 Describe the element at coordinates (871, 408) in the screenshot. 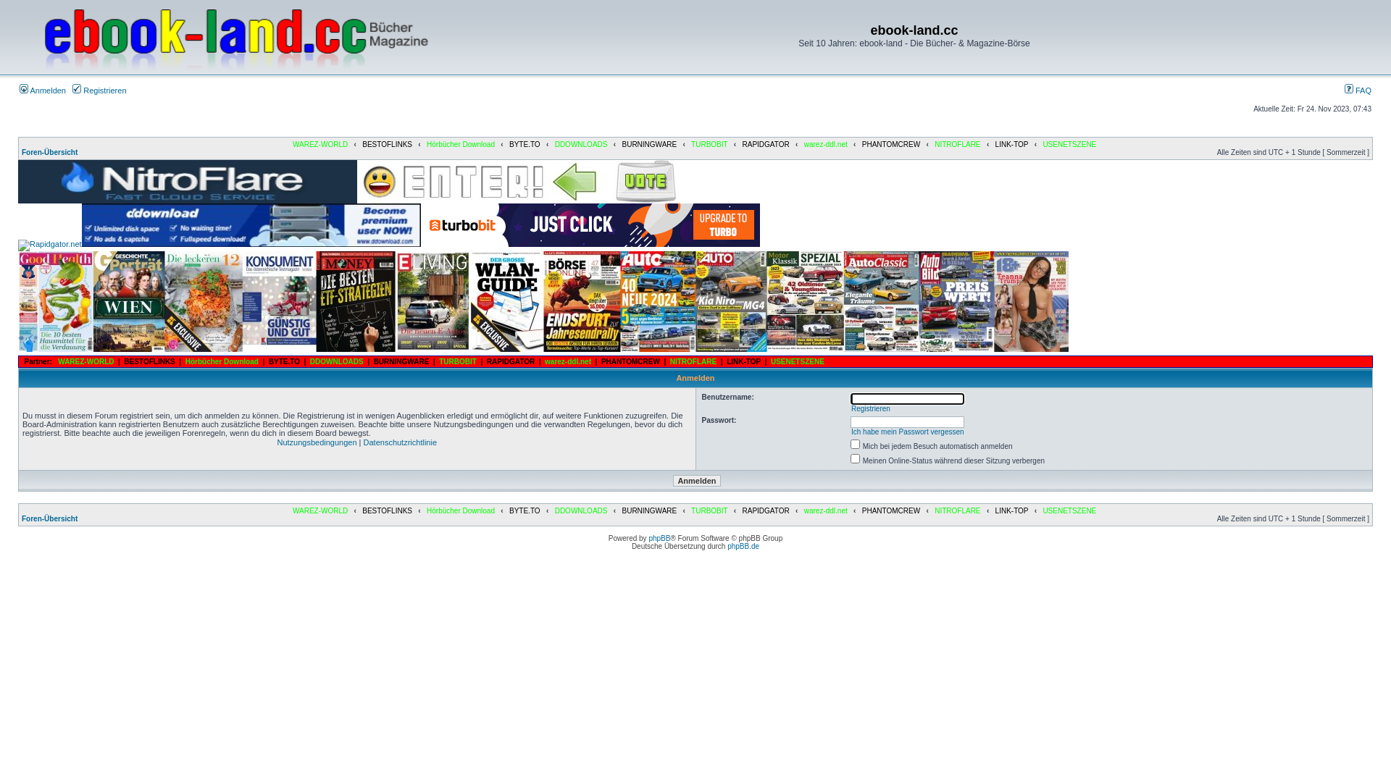

I see `Registrieren` at that location.